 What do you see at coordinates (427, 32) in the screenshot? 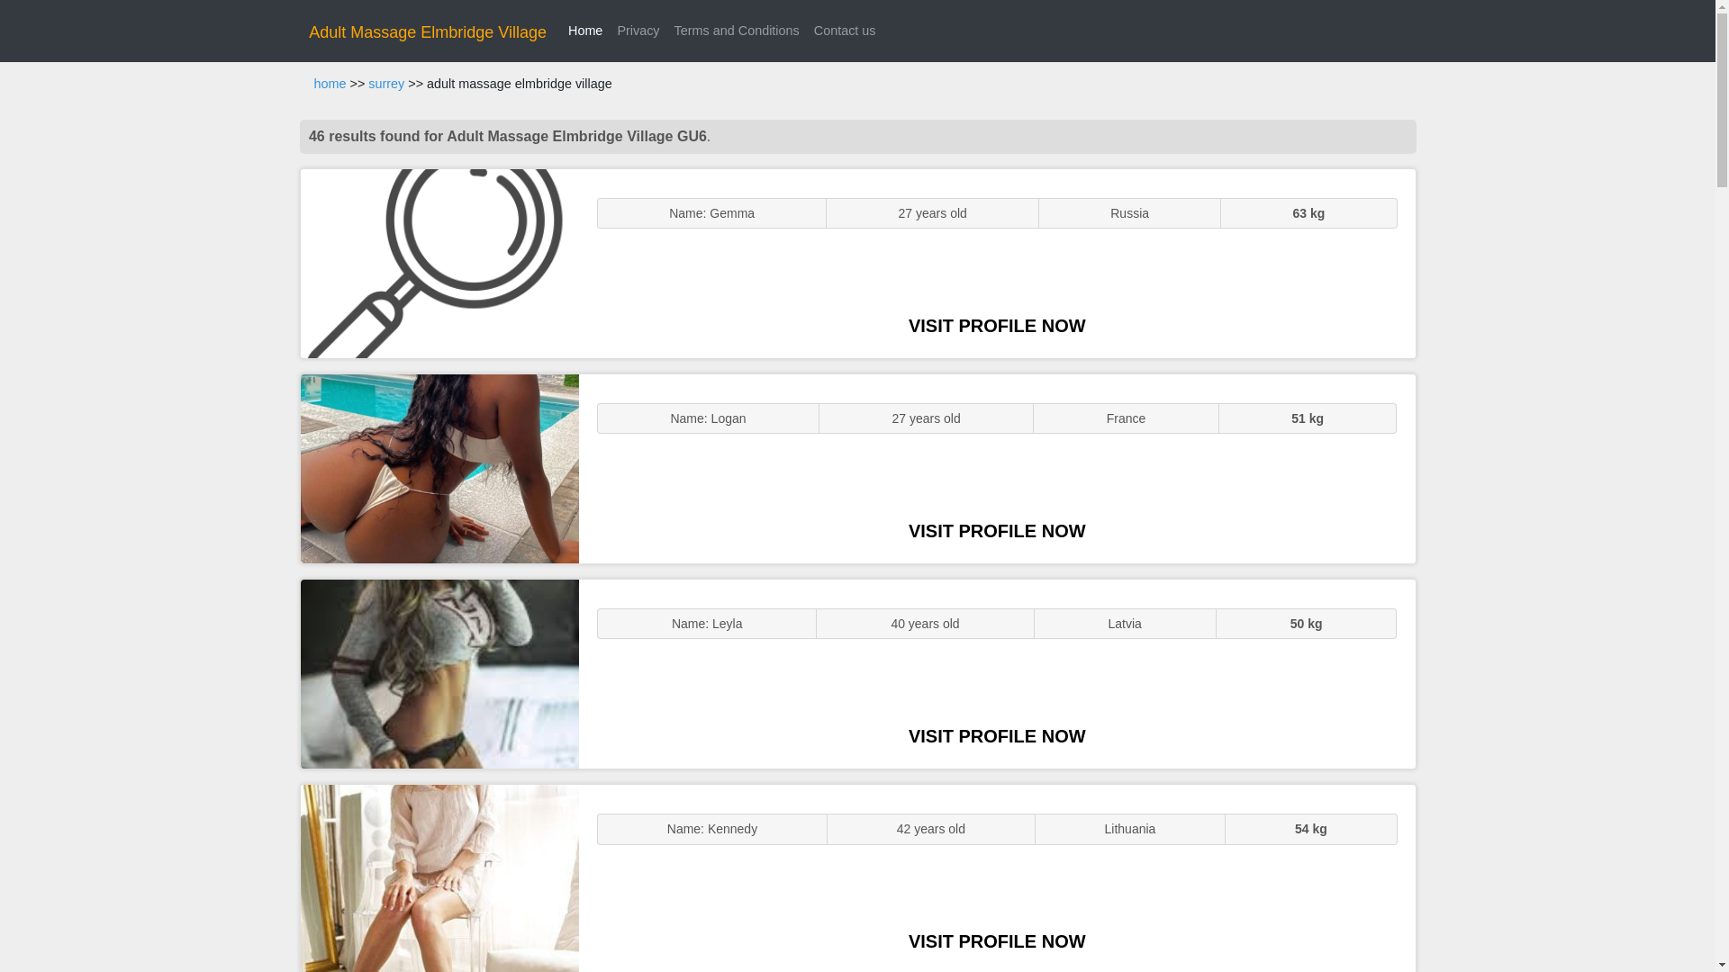
I see `Adult Massage Elmbridge Village` at bounding box center [427, 32].